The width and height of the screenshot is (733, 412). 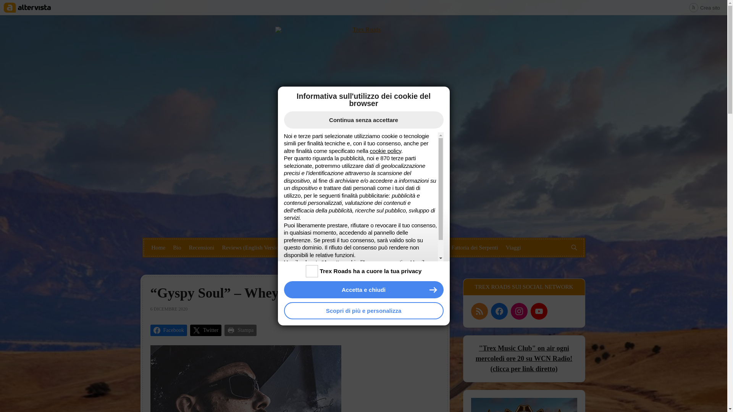 I want to click on Recensioni, so click(x=202, y=247).